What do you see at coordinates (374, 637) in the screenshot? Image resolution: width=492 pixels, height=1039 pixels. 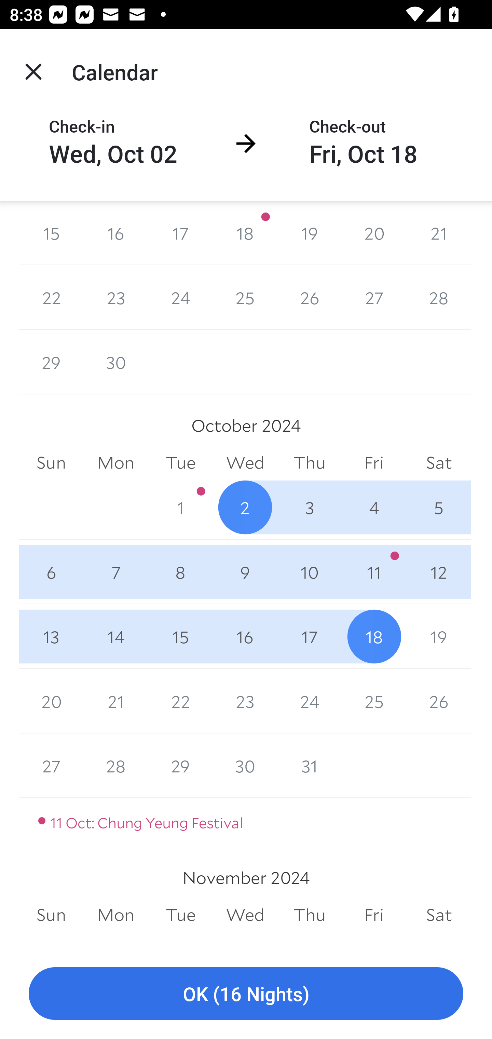 I see `18 18 October 2024` at bounding box center [374, 637].